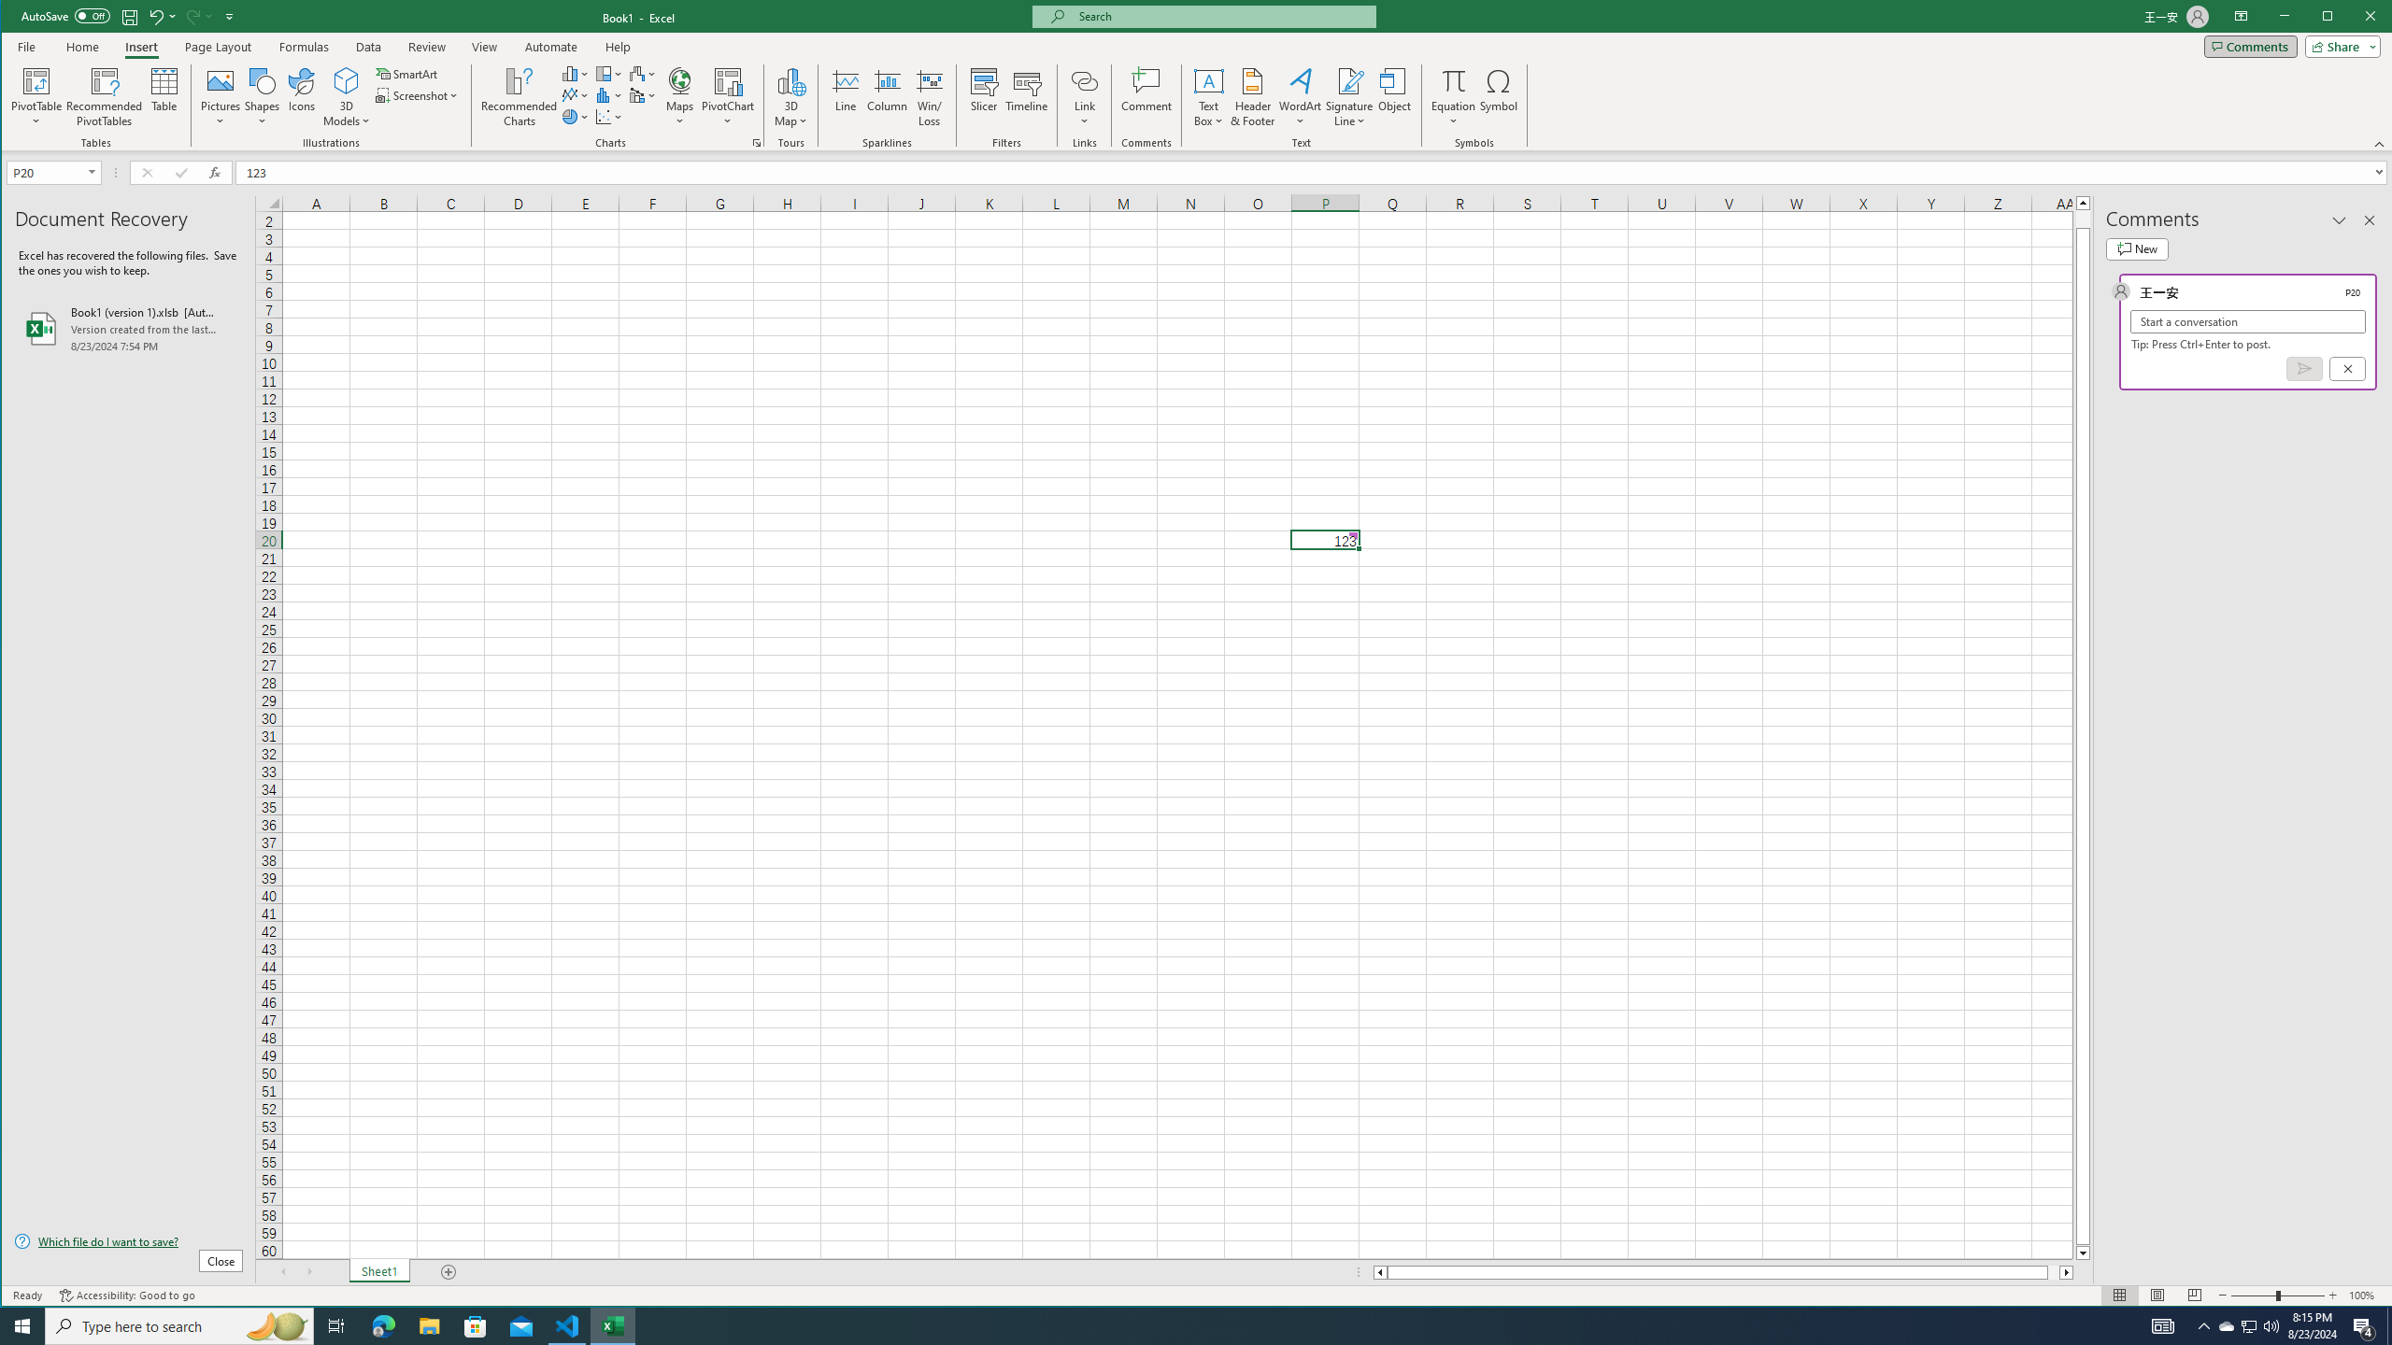  Describe the element at coordinates (2347, 368) in the screenshot. I see `Cancel` at that location.